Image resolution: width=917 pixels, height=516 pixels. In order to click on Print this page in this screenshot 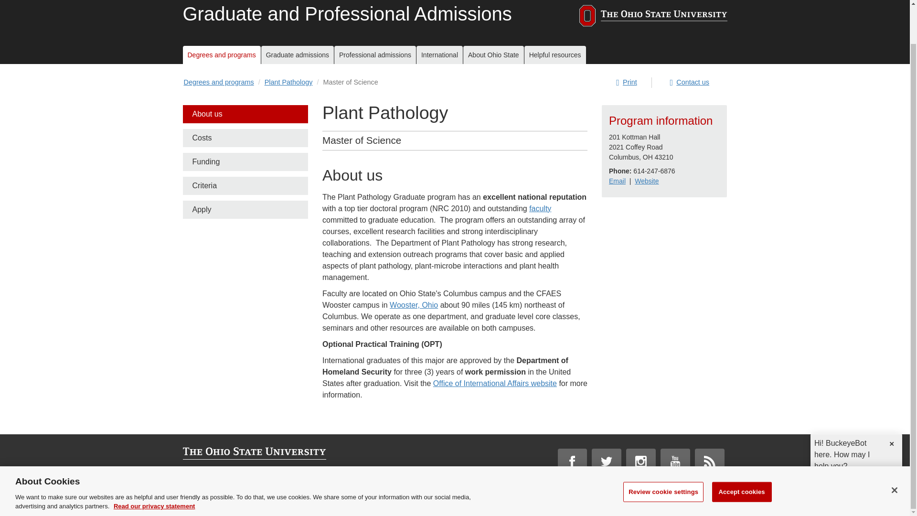, I will do `click(627, 82)`.